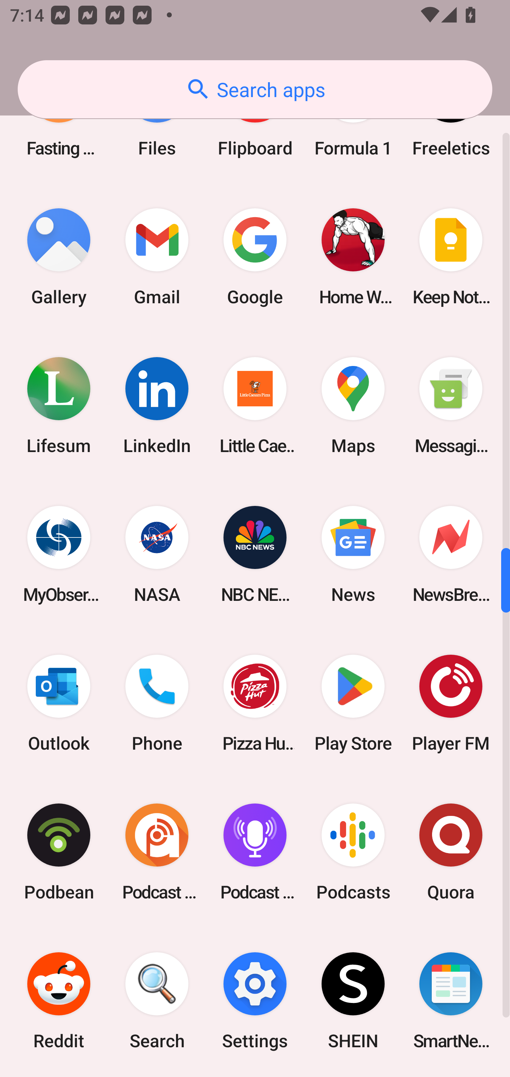 This screenshot has height=1077, width=510. Describe the element at coordinates (59, 256) in the screenshot. I see `Gallery` at that location.